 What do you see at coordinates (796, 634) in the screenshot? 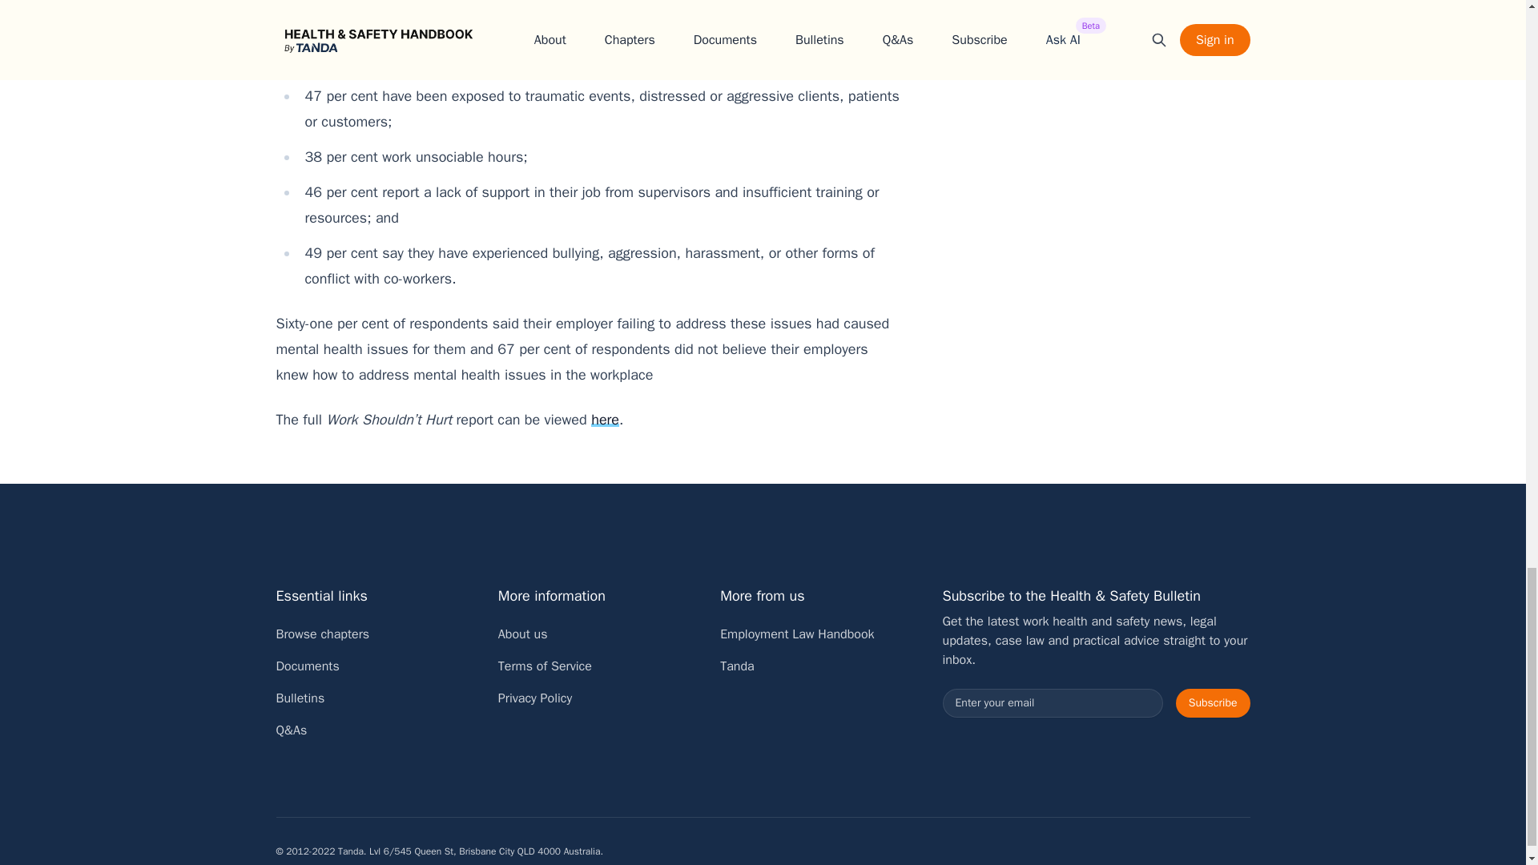
I see `Employment Law Handbook` at bounding box center [796, 634].